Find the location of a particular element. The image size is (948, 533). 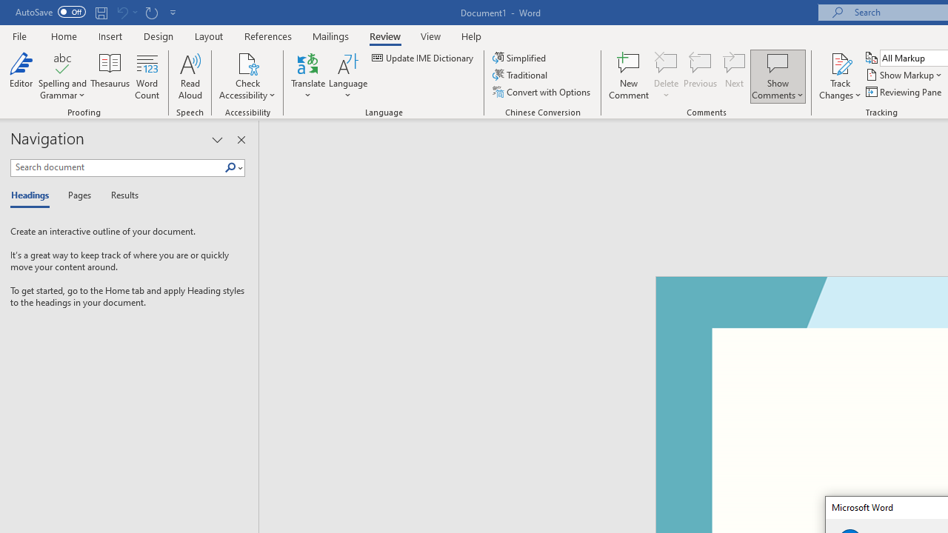

Review is located at coordinates (385, 36).